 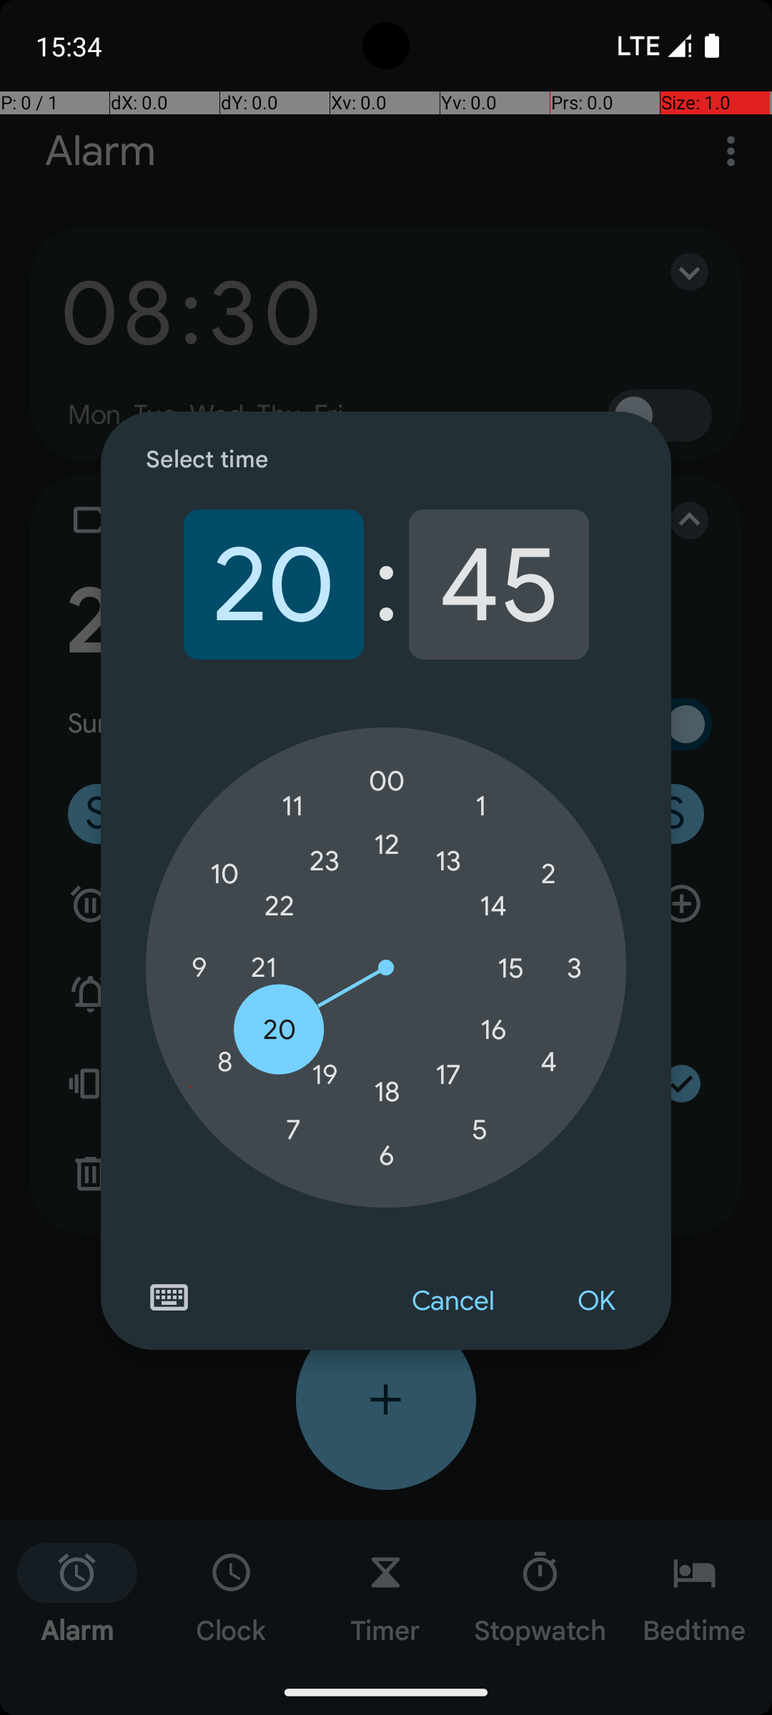 I want to click on Switch to text input mode for the time input., so click(x=169, y=1298).